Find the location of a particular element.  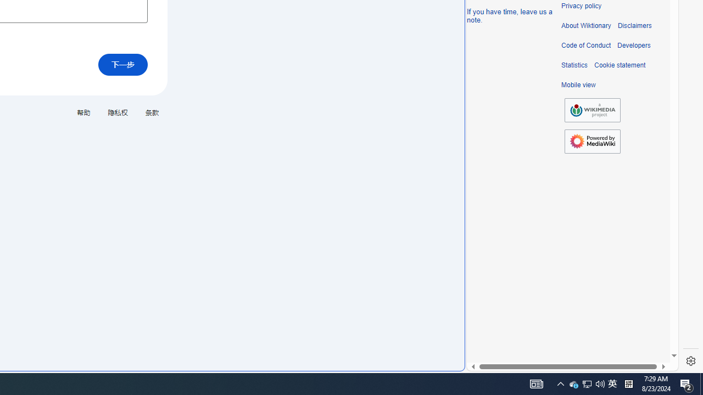

Mobile view is located at coordinates (578, 85).